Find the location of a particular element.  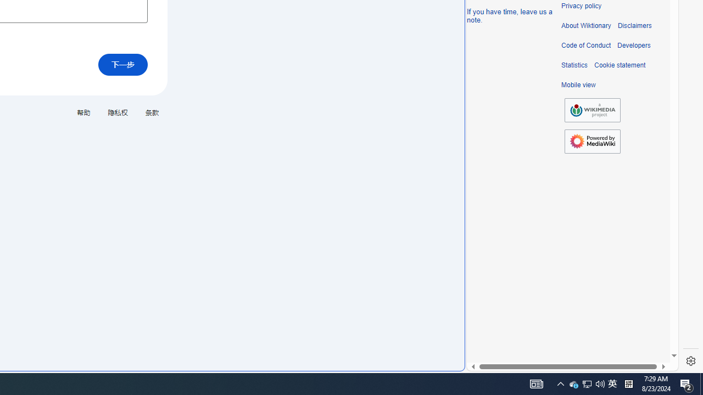

Mobile view is located at coordinates (578, 85).